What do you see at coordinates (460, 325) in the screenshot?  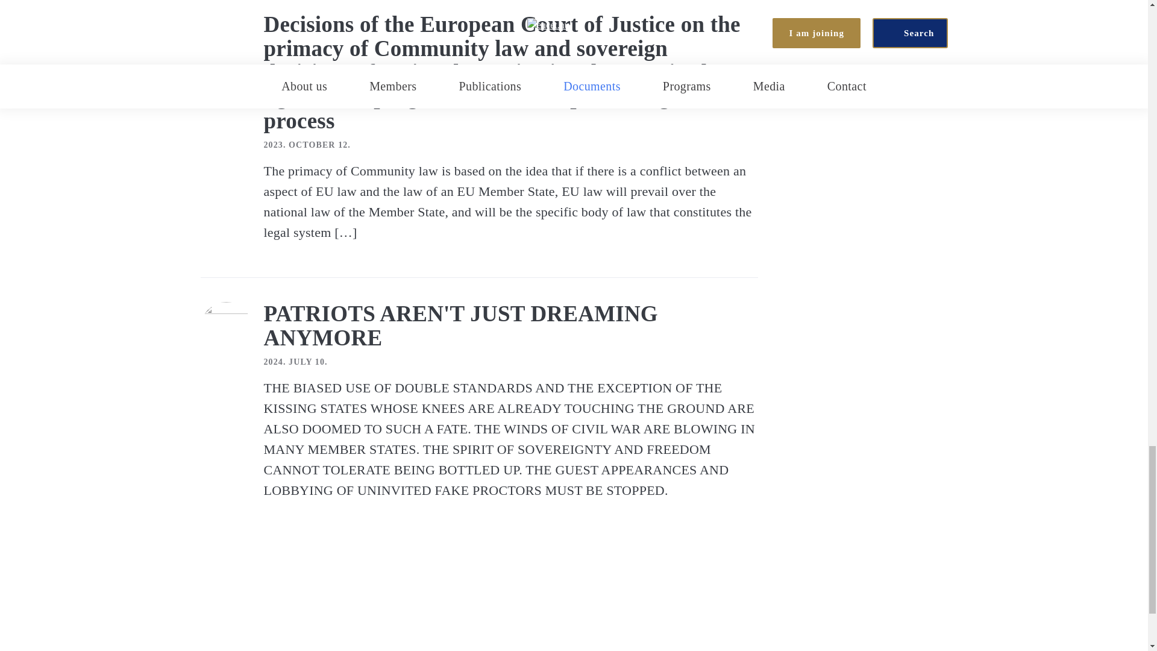 I see `PATRIOTS AREN'T JUST DREAMING ANYMORE` at bounding box center [460, 325].